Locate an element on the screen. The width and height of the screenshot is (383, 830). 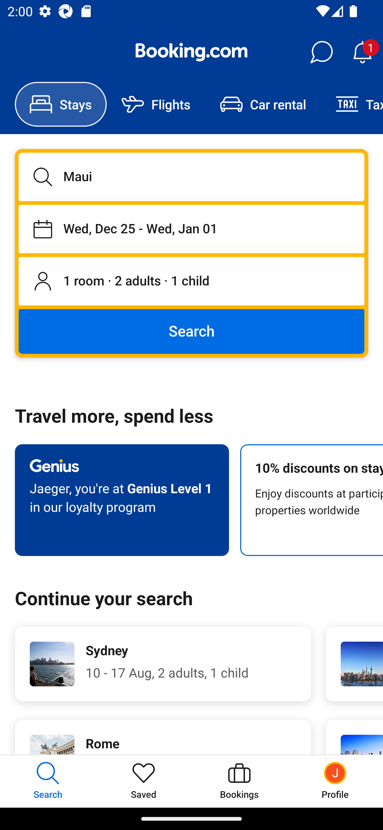
Taxi is located at coordinates (352, 104).